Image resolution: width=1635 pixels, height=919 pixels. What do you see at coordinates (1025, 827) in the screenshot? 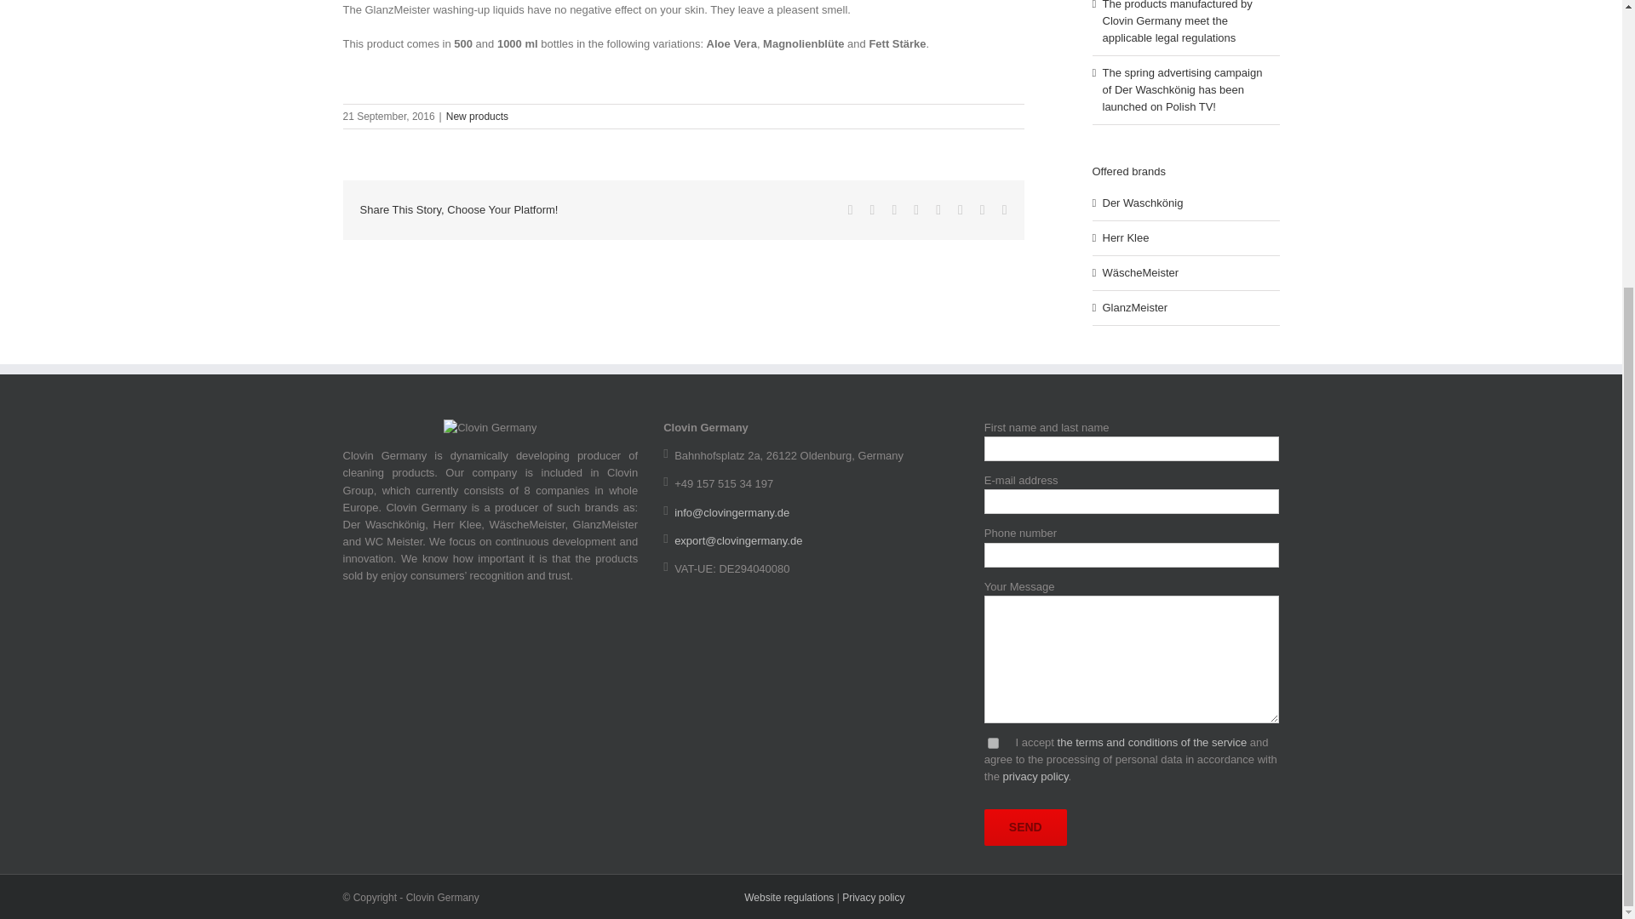
I see `Send` at bounding box center [1025, 827].